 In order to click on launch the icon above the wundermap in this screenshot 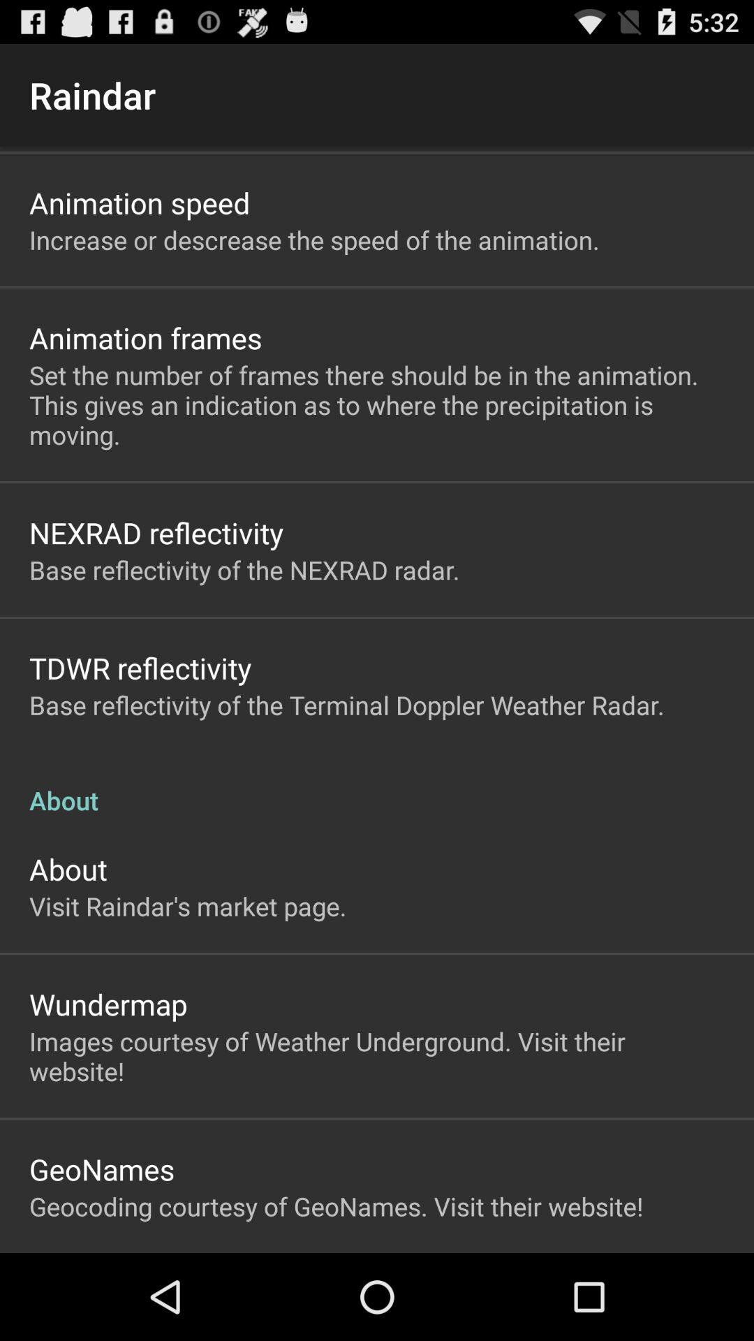, I will do `click(188, 906)`.